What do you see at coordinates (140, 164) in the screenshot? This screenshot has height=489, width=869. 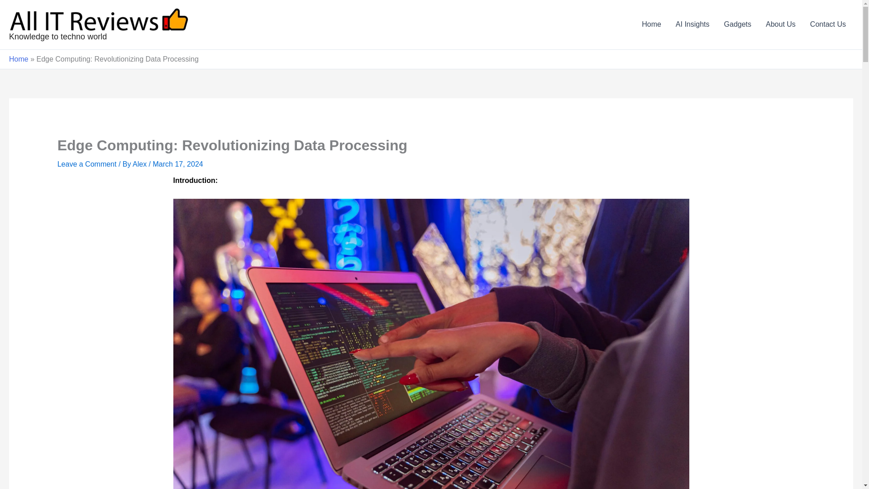 I see `Alex` at bounding box center [140, 164].